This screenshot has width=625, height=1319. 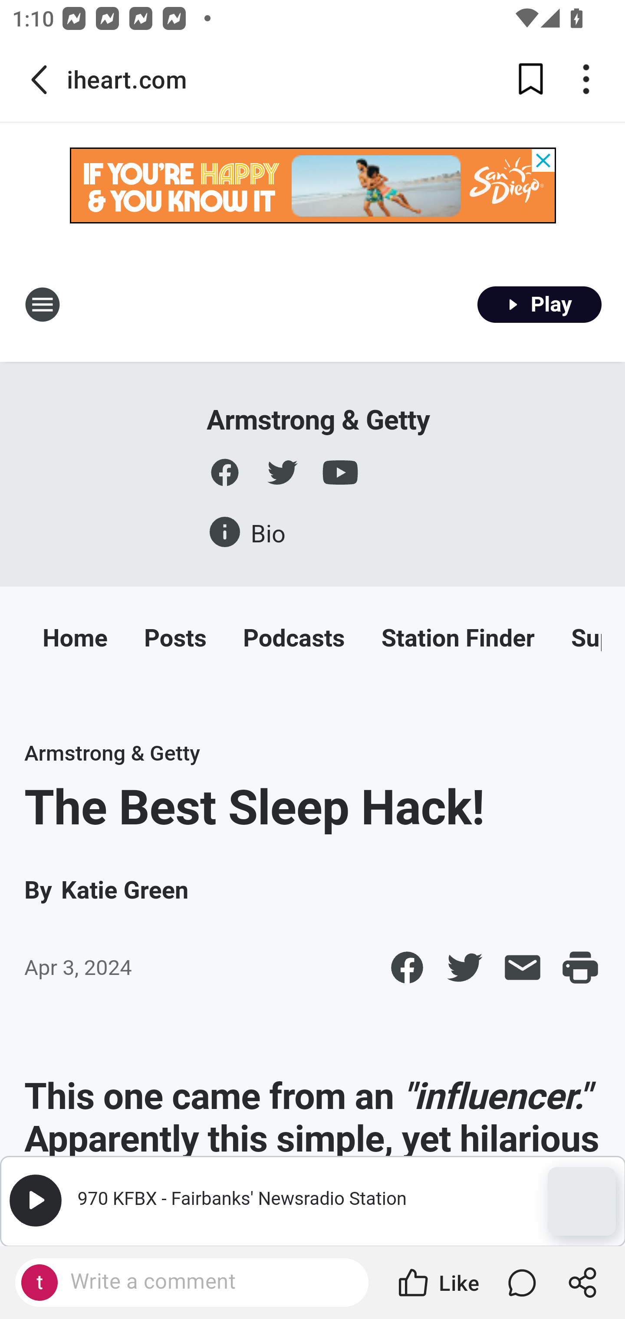 What do you see at coordinates (207, 1282) in the screenshot?
I see `Write a comment` at bounding box center [207, 1282].